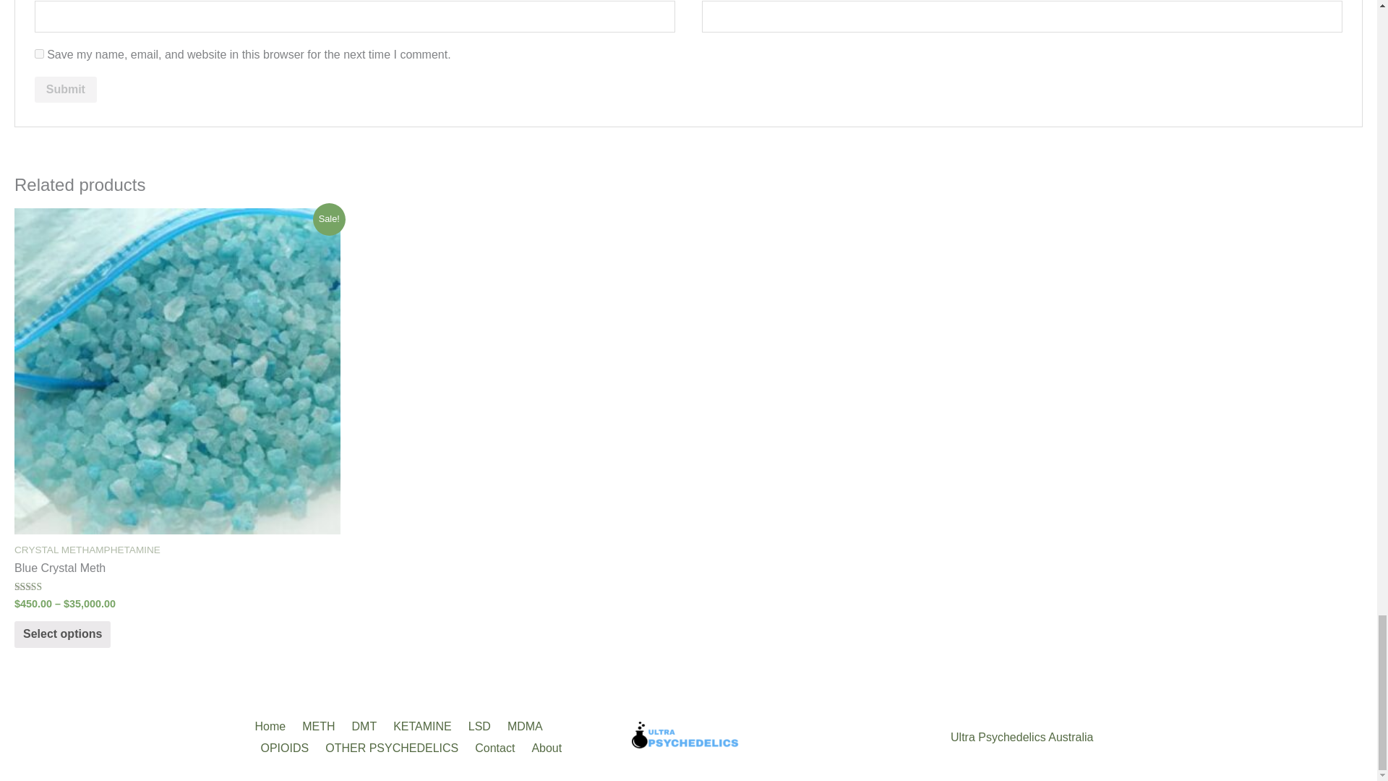 The height and width of the screenshot is (781, 1388). Describe the element at coordinates (39, 54) in the screenshot. I see `yes` at that location.